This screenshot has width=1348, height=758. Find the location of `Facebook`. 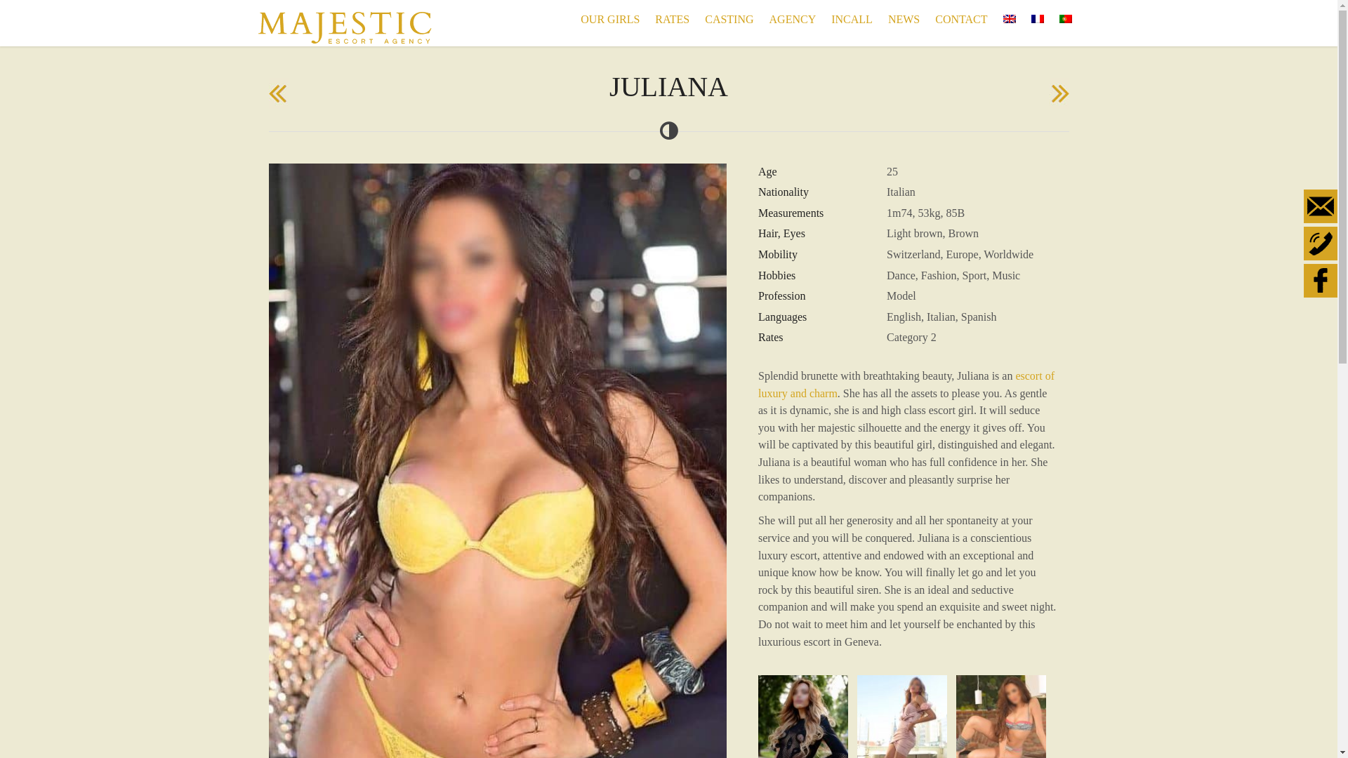

Facebook is located at coordinates (1321, 281).